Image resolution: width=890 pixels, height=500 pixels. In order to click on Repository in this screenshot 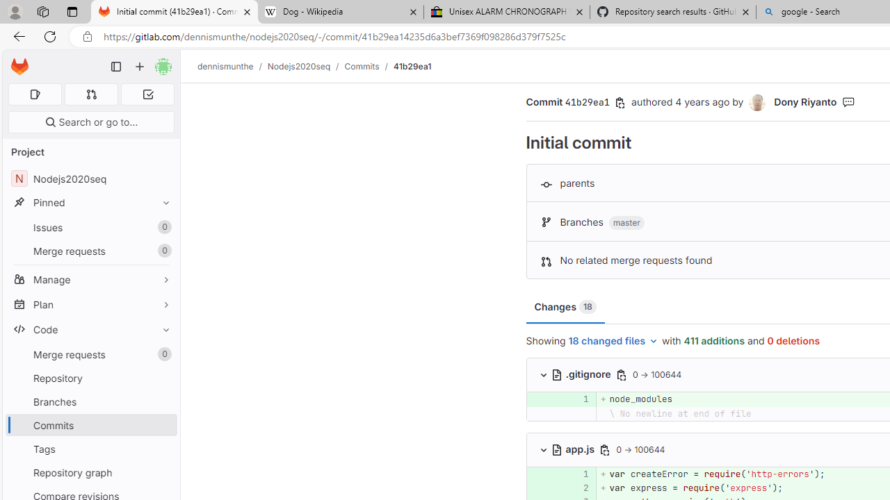, I will do `click(90, 378)`.